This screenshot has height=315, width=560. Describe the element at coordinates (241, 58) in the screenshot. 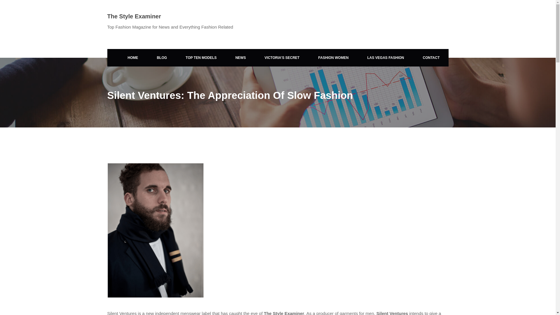

I see `NEWS` at that location.